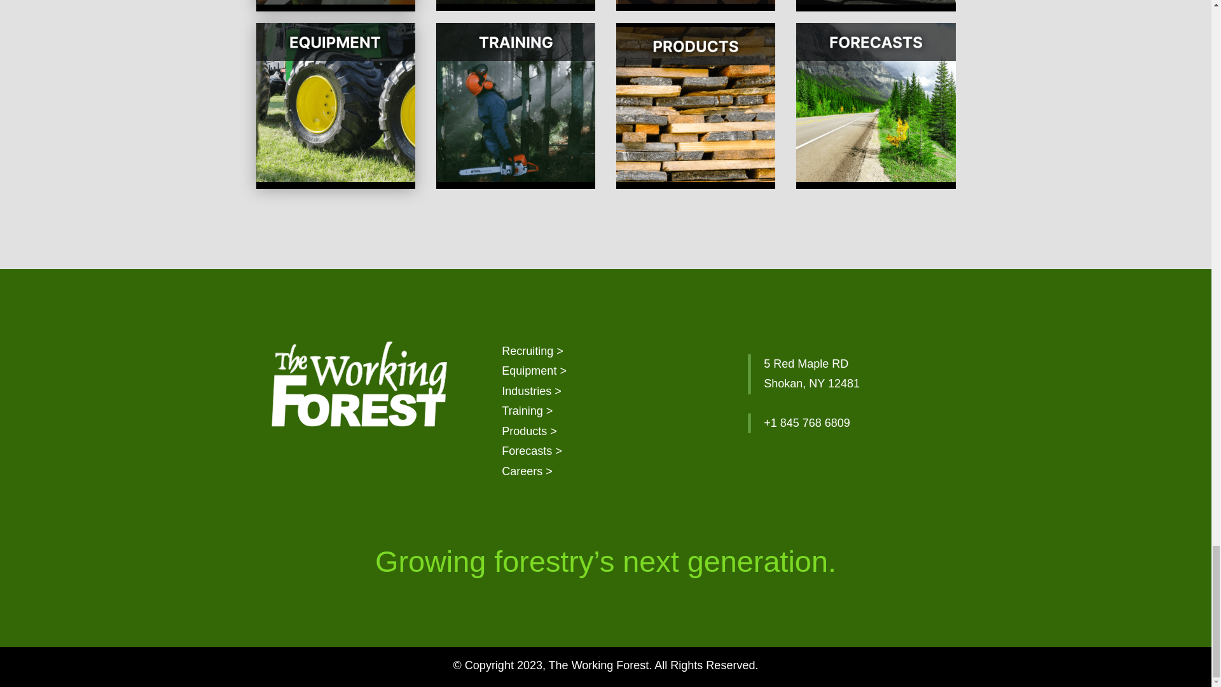 The width and height of the screenshot is (1221, 687). Describe the element at coordinates (532, 450) in the screenshot. I see `Forcasts` at that location.